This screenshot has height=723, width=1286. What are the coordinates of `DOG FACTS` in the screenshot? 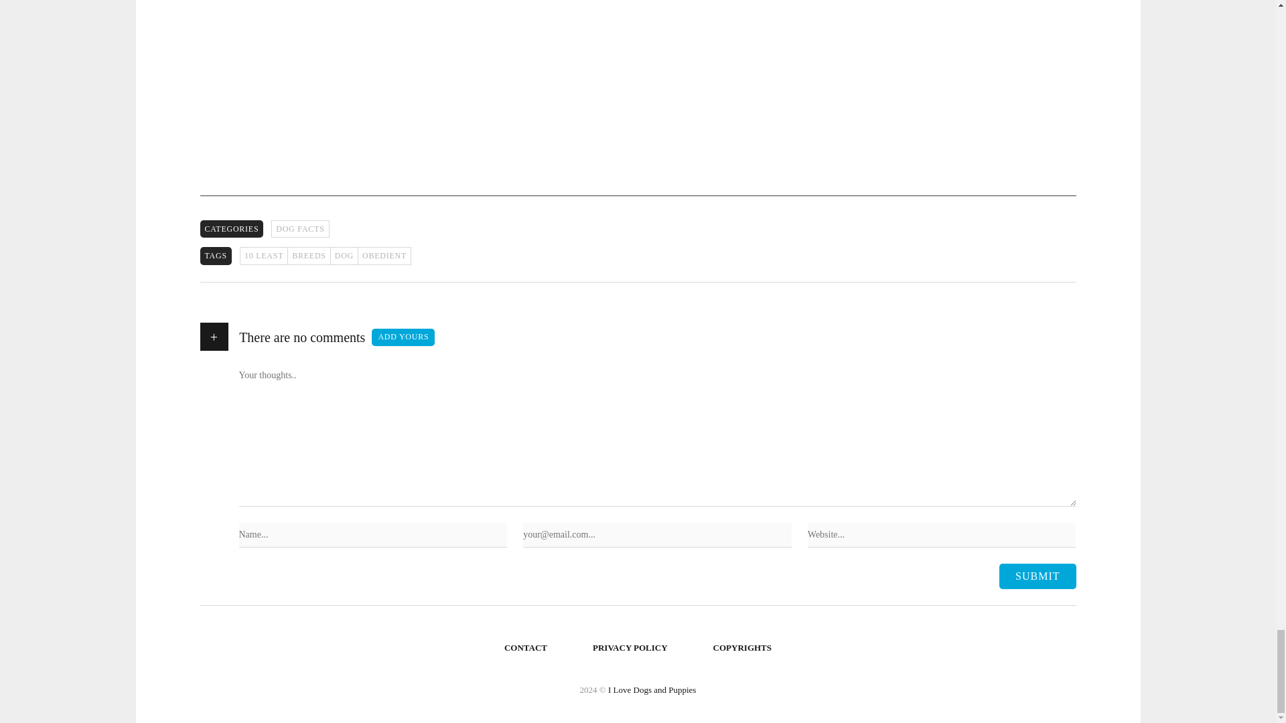 It's located at (300, 229).